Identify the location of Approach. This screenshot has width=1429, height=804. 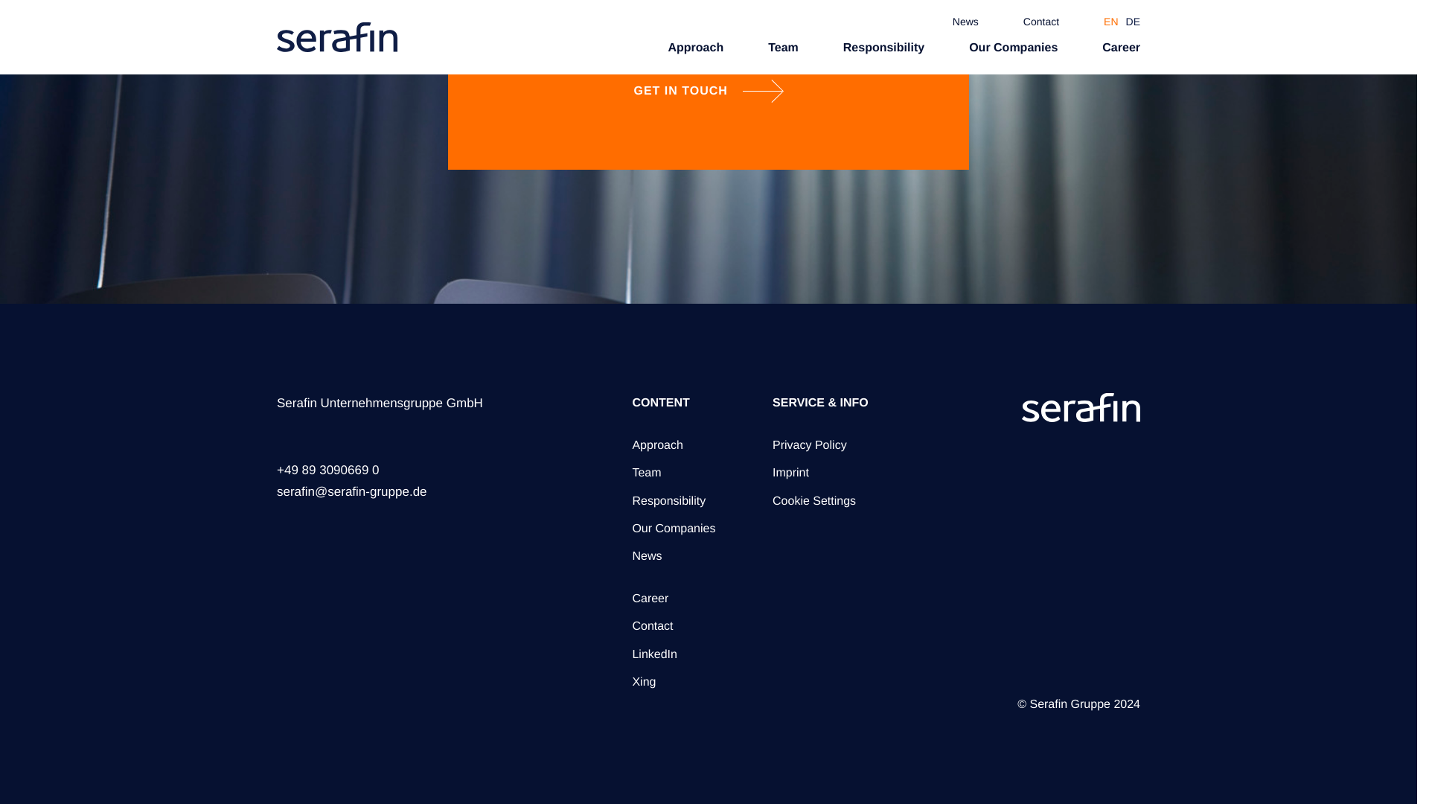
(656, 445).